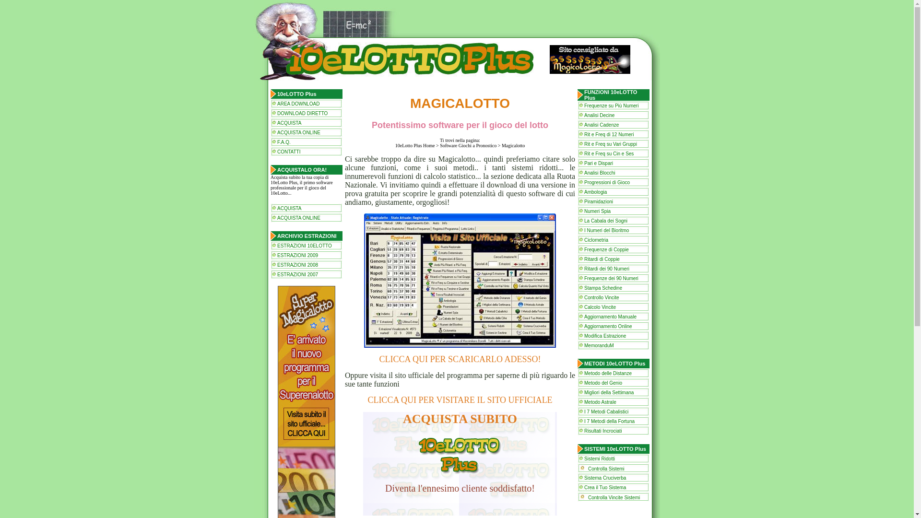 The width and height of the screenshot is (921, 518). I want to click on Crea il Tuo Sistema, so click(605, 487).